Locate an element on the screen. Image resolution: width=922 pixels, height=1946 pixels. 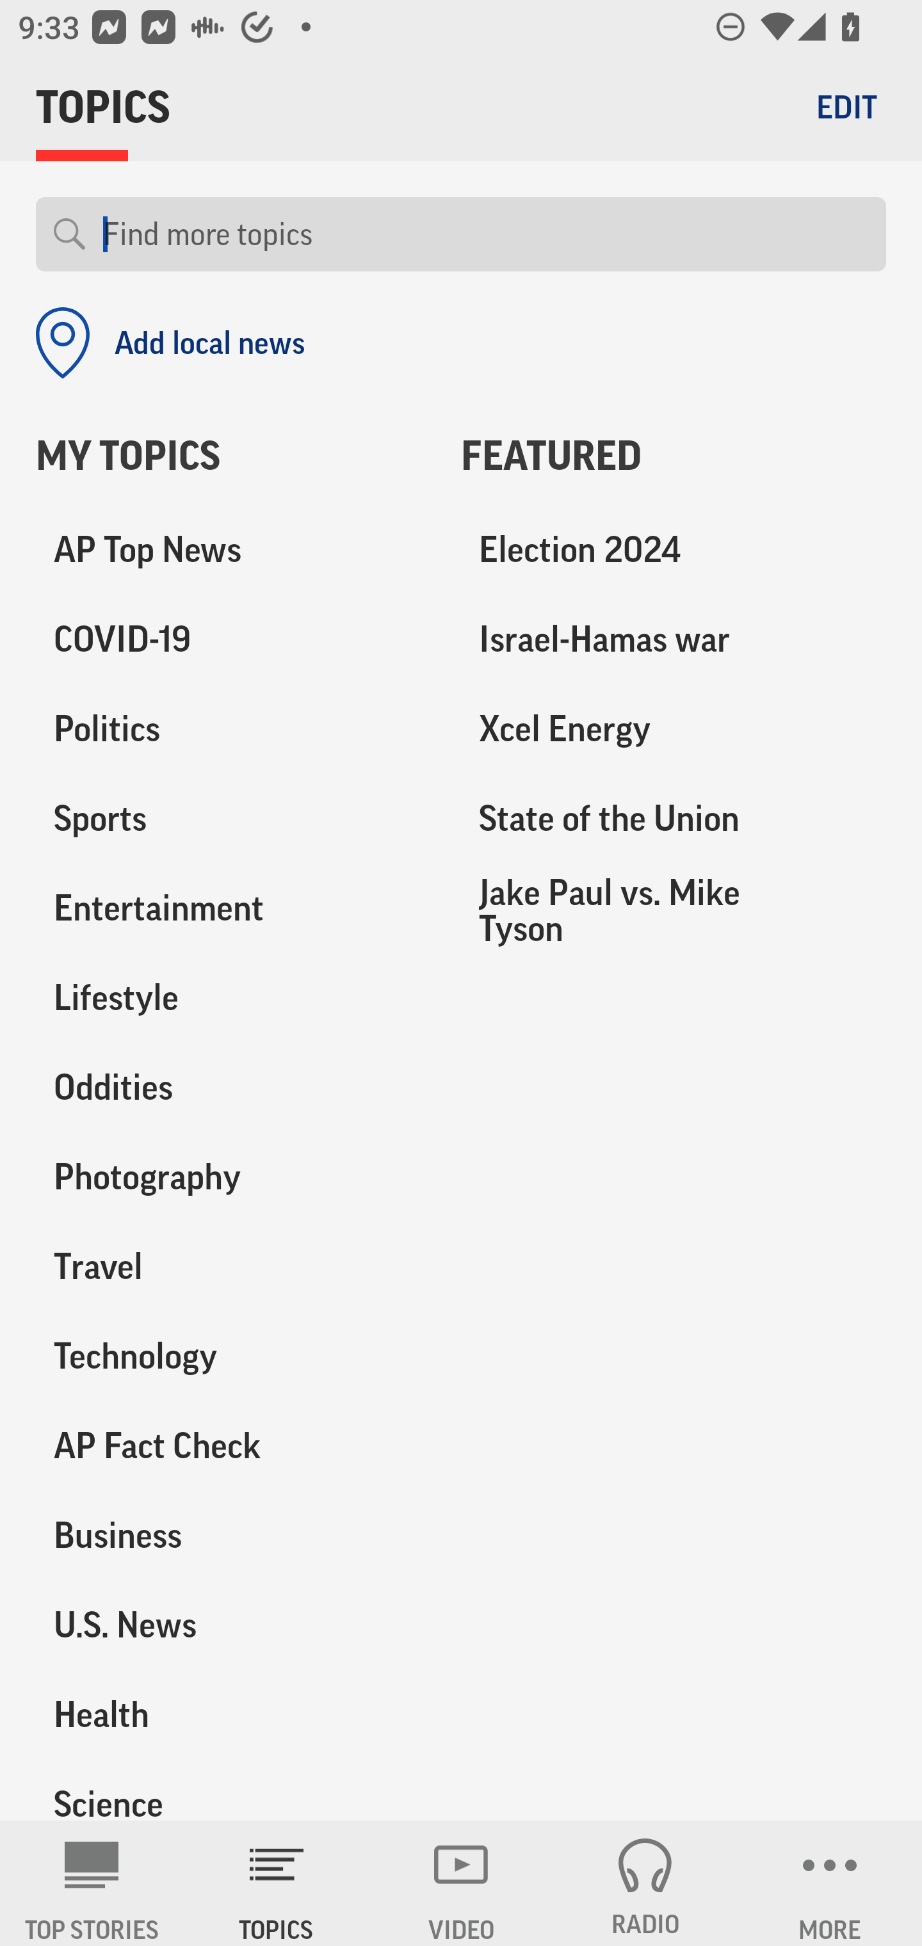
AP Top News is located at coordinates (230, 551).